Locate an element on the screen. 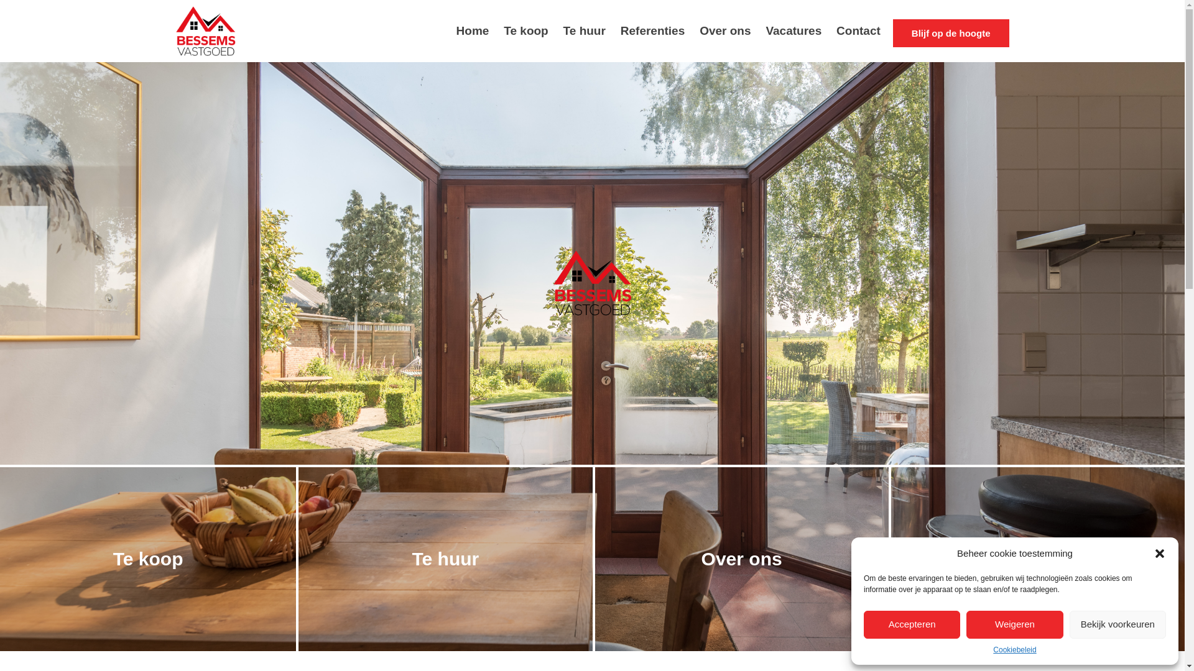 This screenshot has width=1194, height=671. Accepteren is located at coordinates (912, 625).